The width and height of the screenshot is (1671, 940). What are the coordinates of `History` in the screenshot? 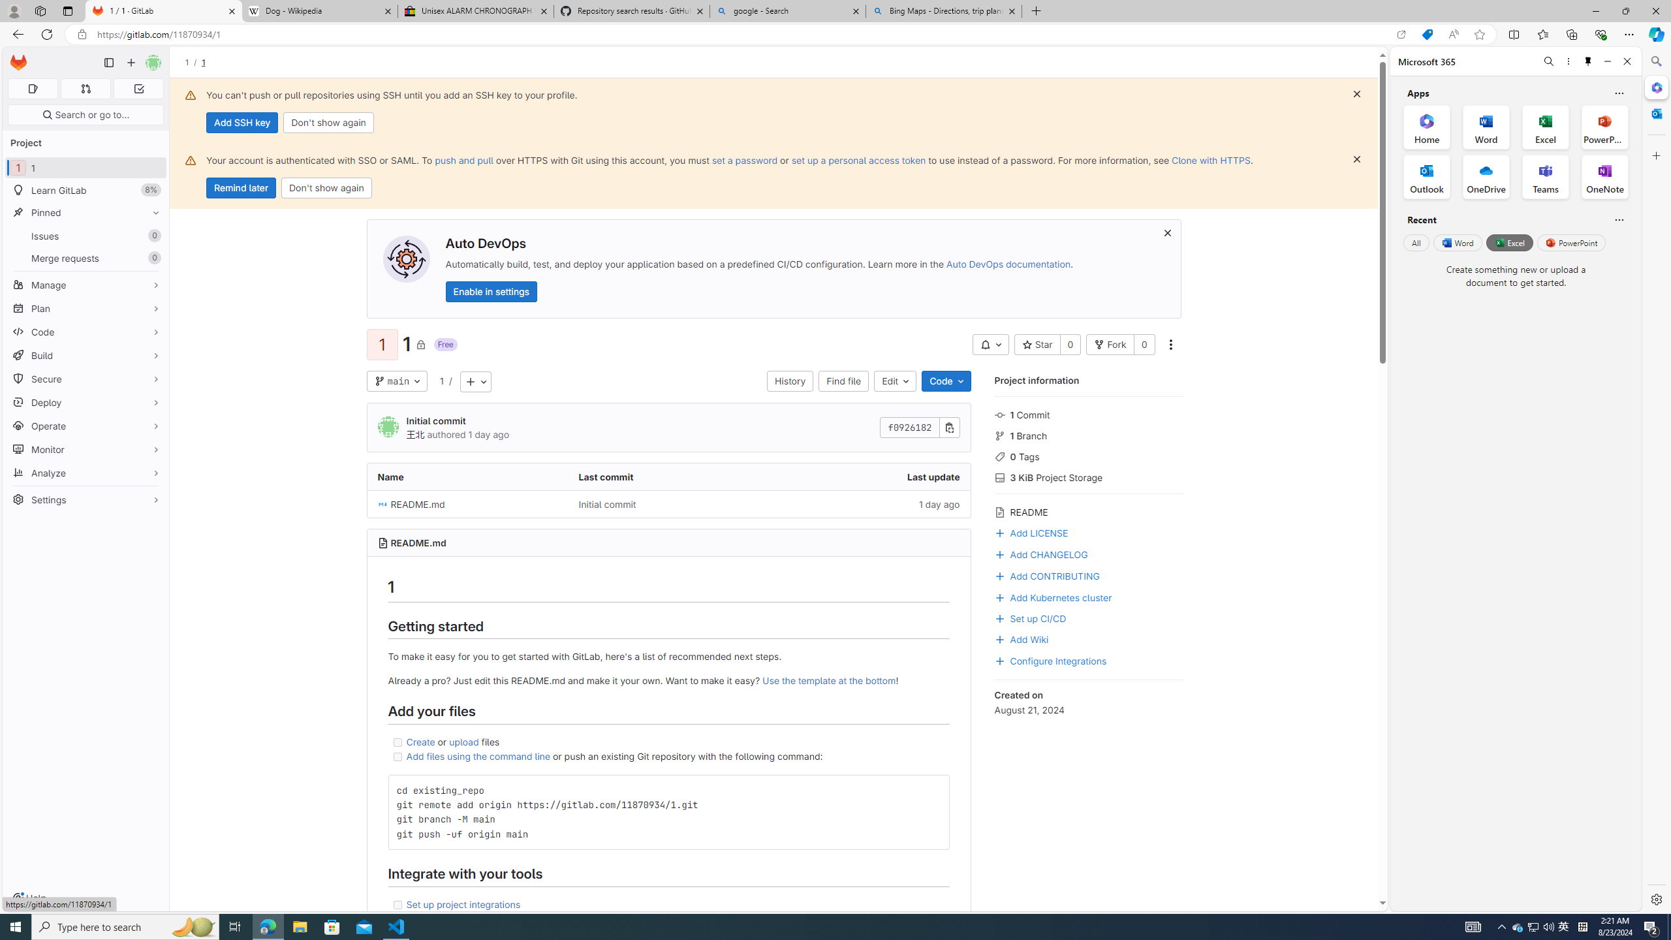 It's located at (790, 381).